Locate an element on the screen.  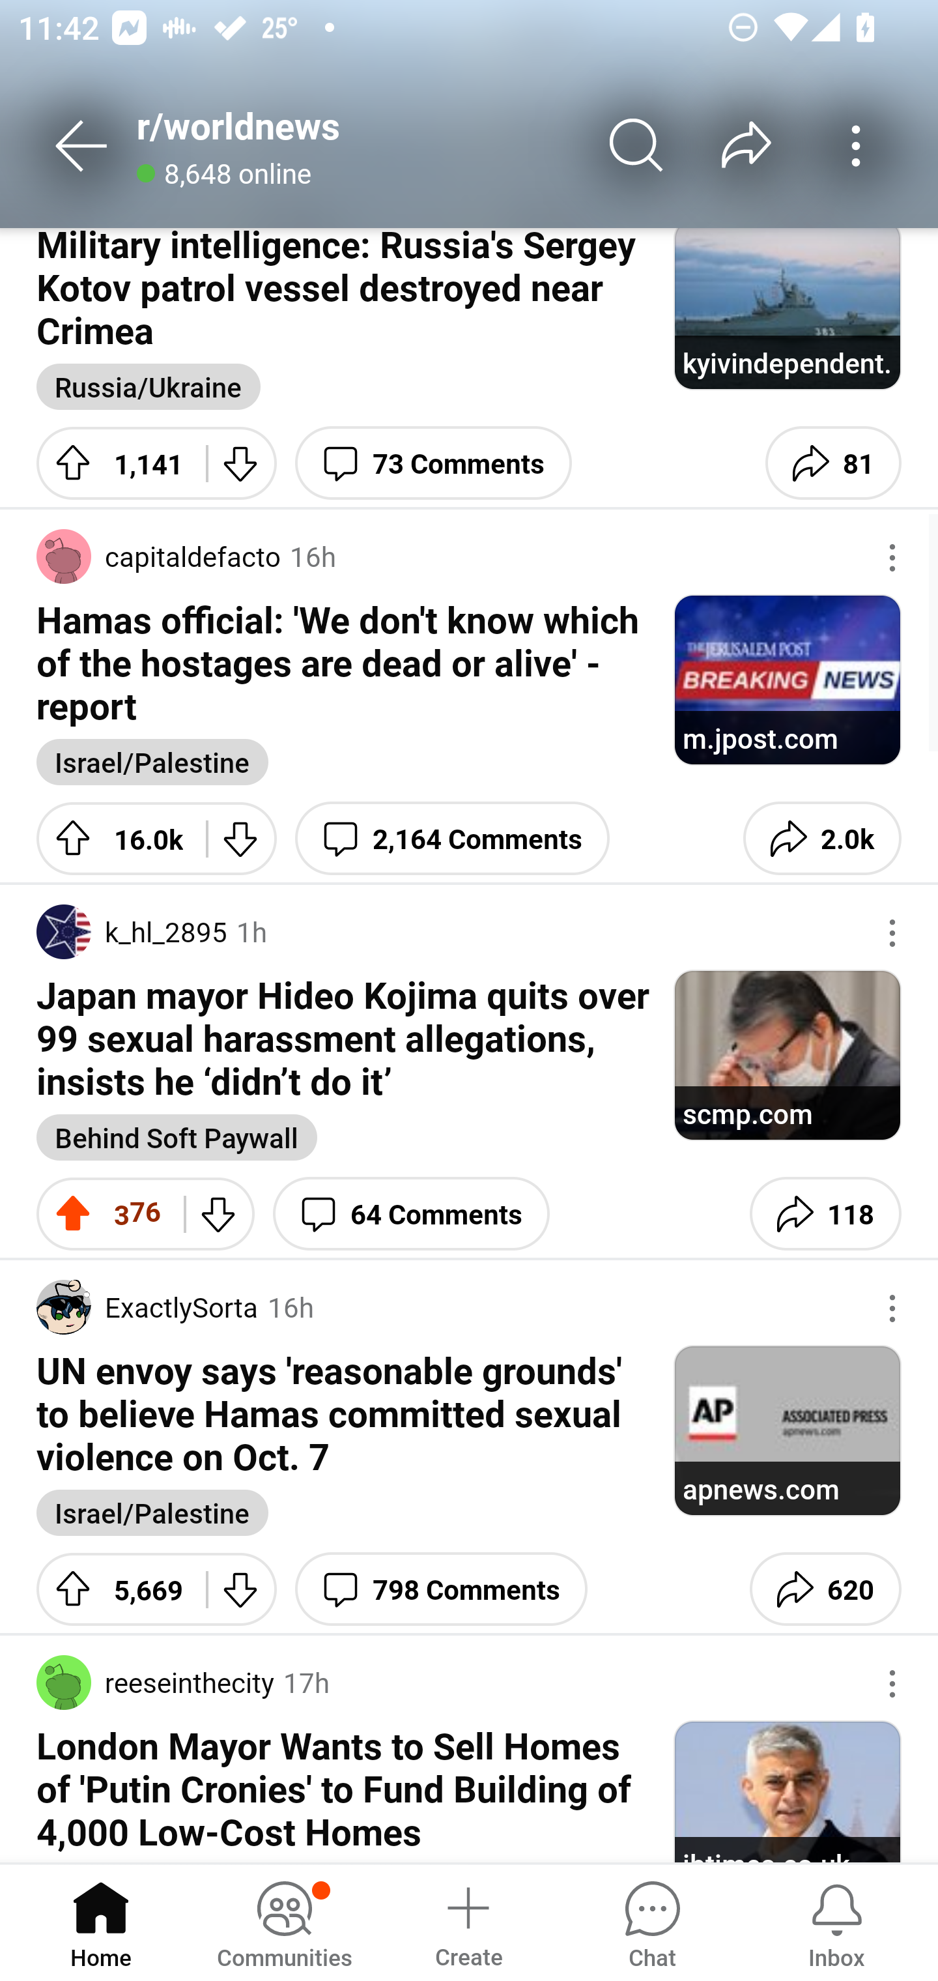
Downvote is located at coordinates (242, 463).